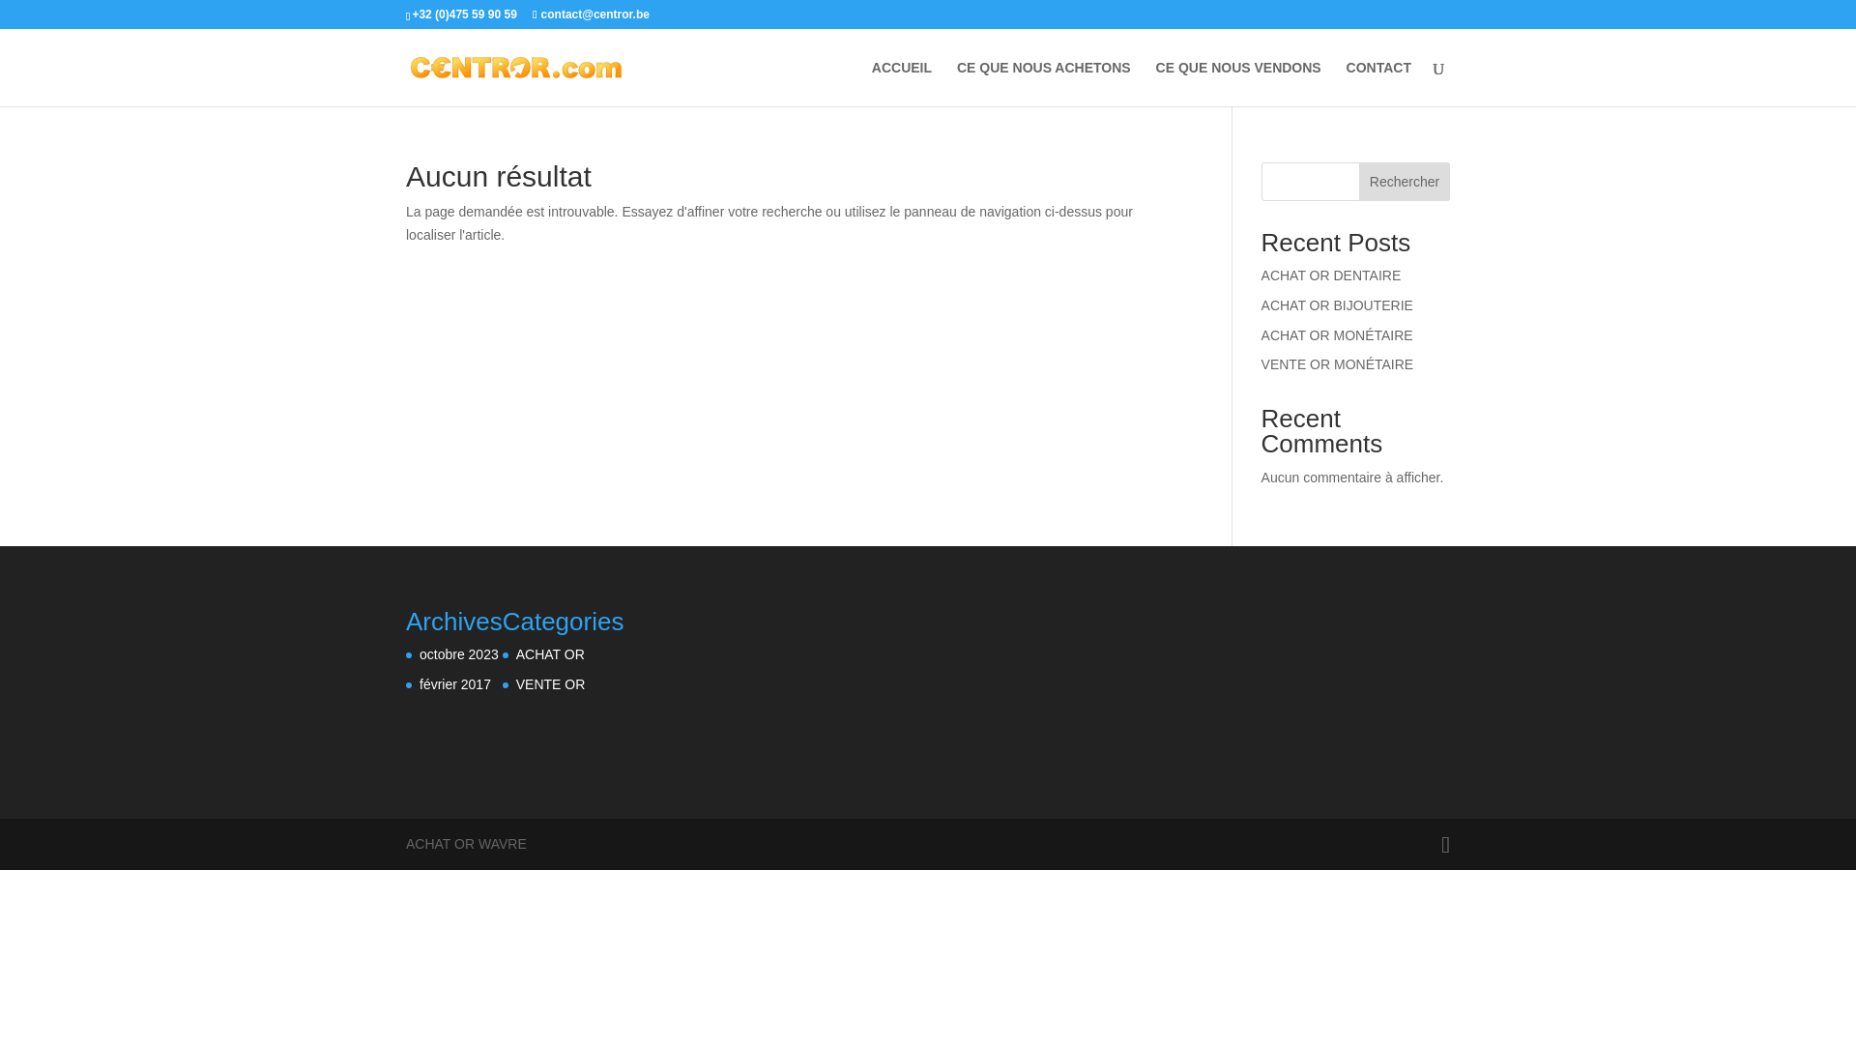  Describe the element at coordinates (459, 654) in the screenshot. I see `octobre 2023` at that location.